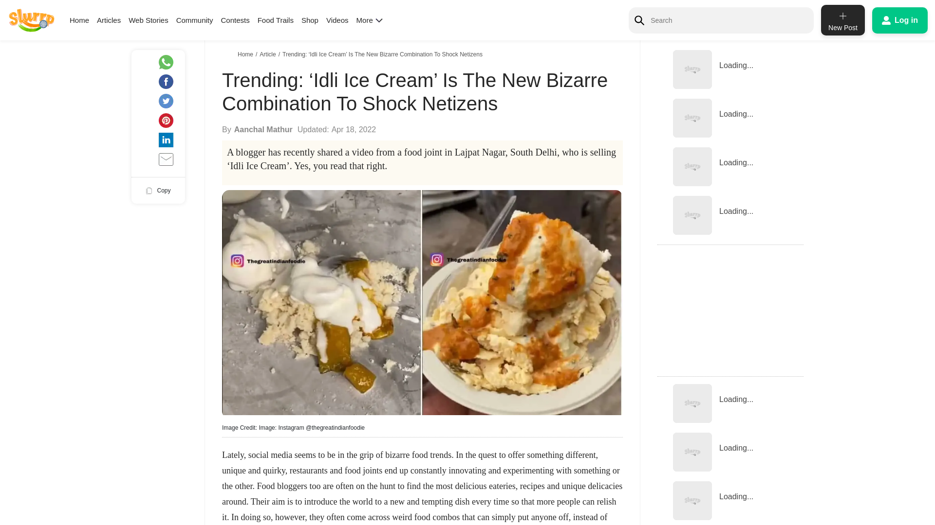 The image size is (935, 525). What do you see at coordinates (900, 20) in the screenshot?
I see `user login` at bounding box center [900, 20].